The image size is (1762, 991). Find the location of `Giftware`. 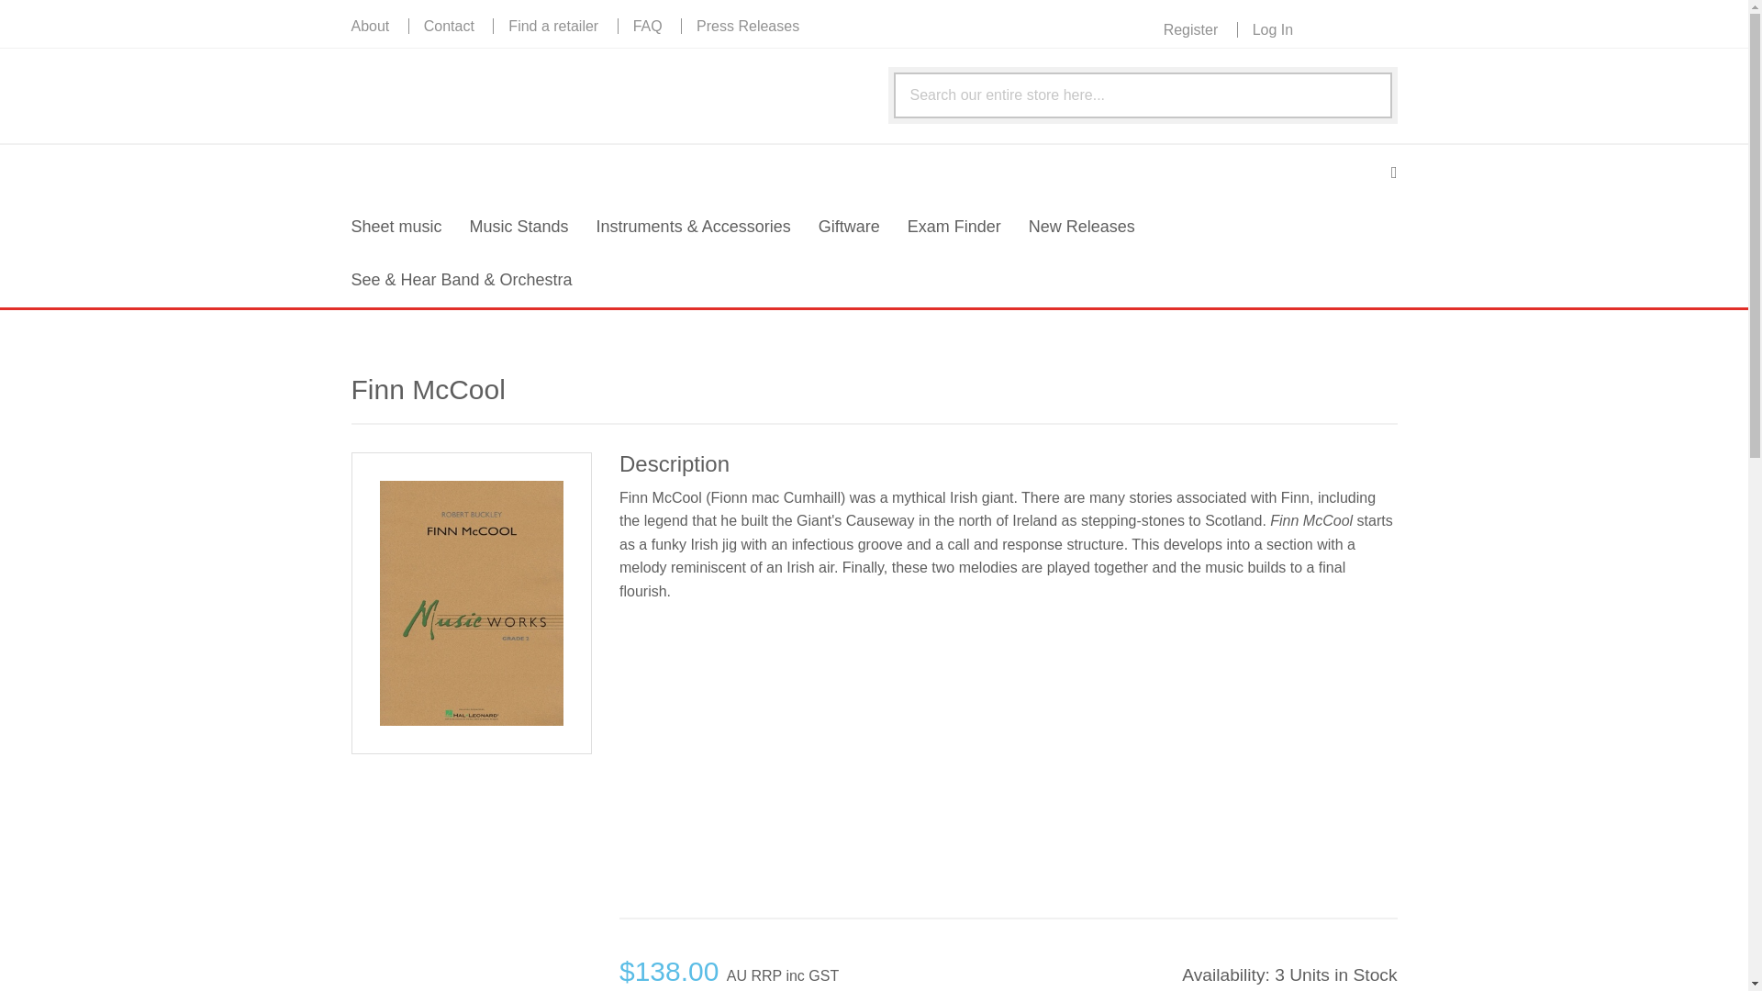

Giftware is located at coordinates (850, 228).